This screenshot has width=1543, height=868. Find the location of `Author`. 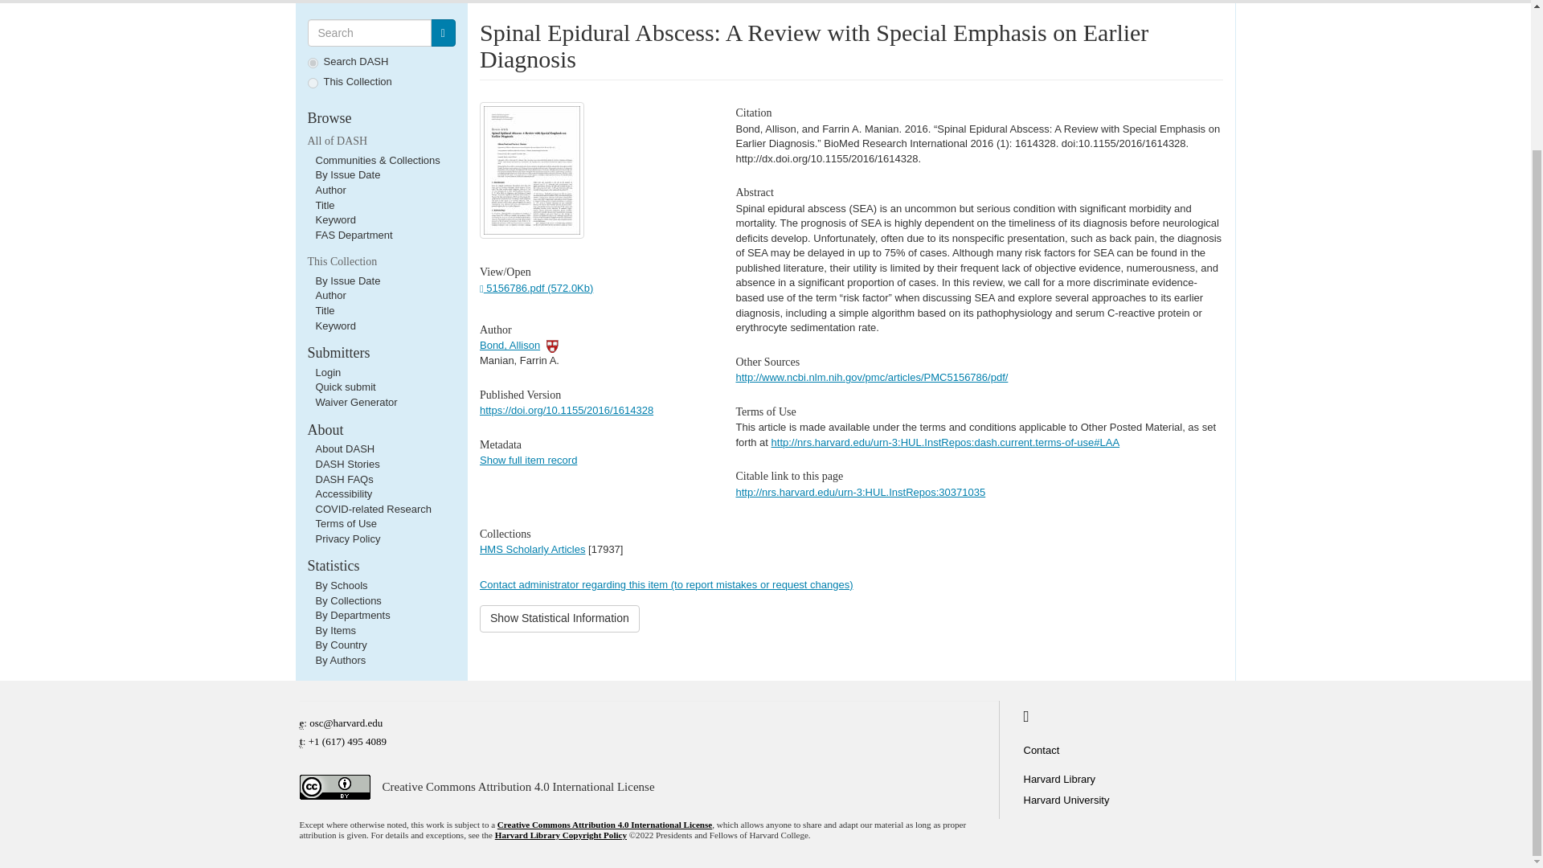

Author is located at coordinates (329, 294).